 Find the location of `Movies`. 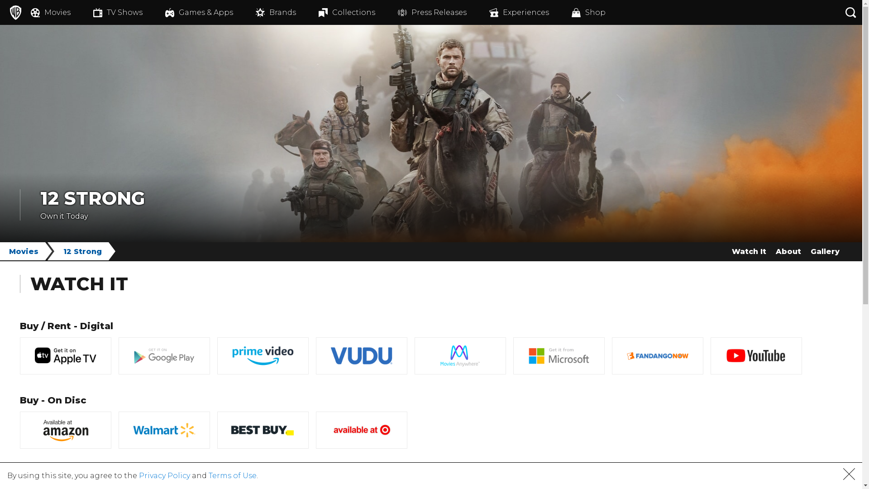

Movies is located at coordinates (62, 13).